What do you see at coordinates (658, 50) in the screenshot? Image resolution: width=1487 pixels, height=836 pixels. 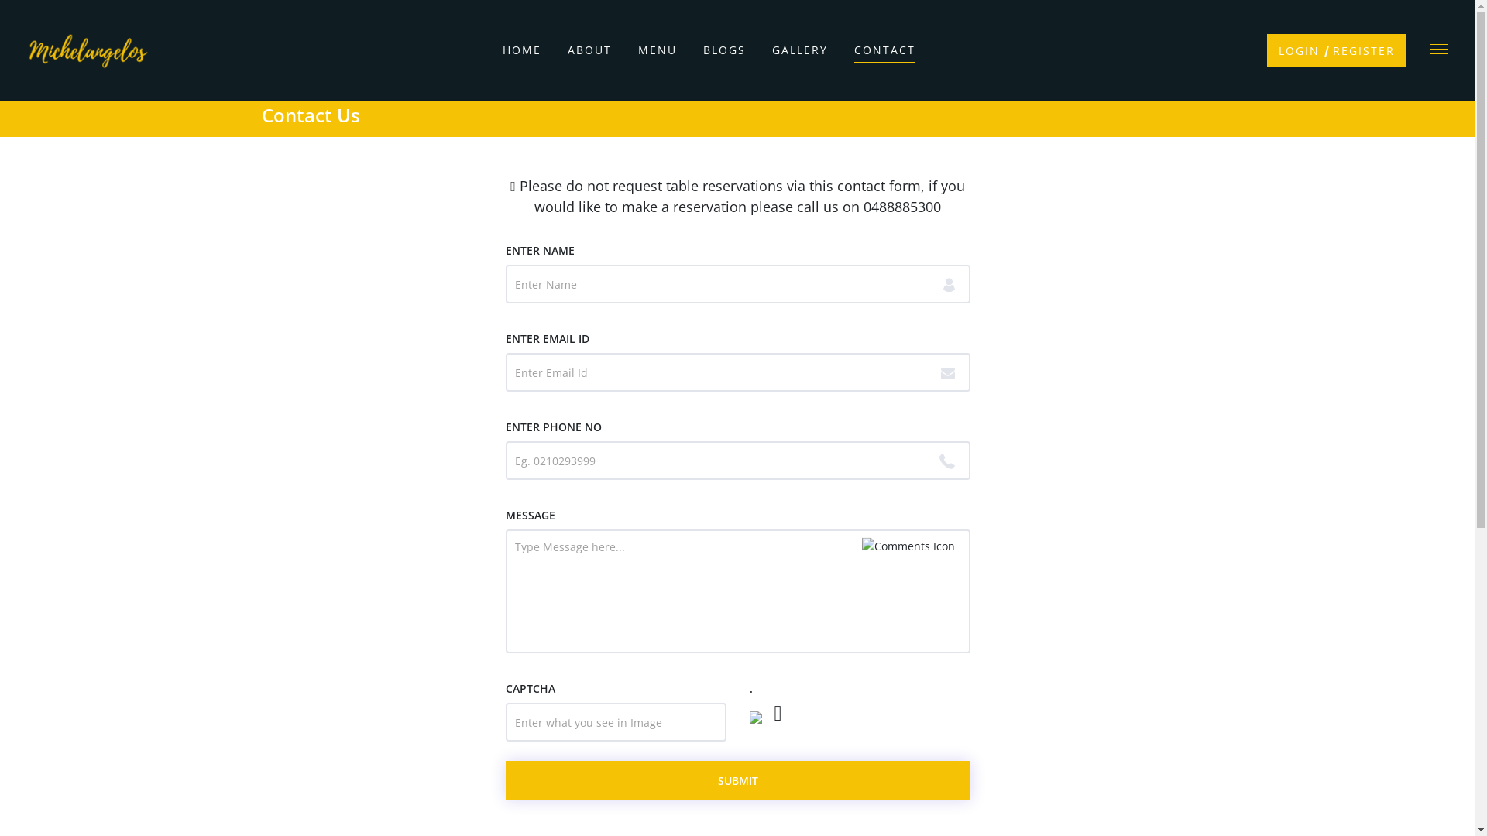 I see `MENU` at bounding box center [658, 50].